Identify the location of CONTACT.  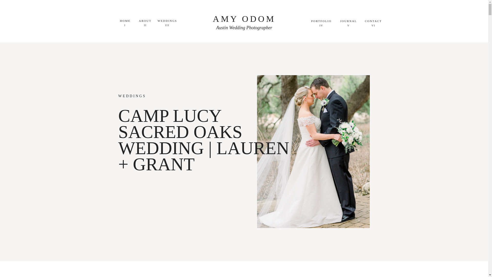
(373, 21).